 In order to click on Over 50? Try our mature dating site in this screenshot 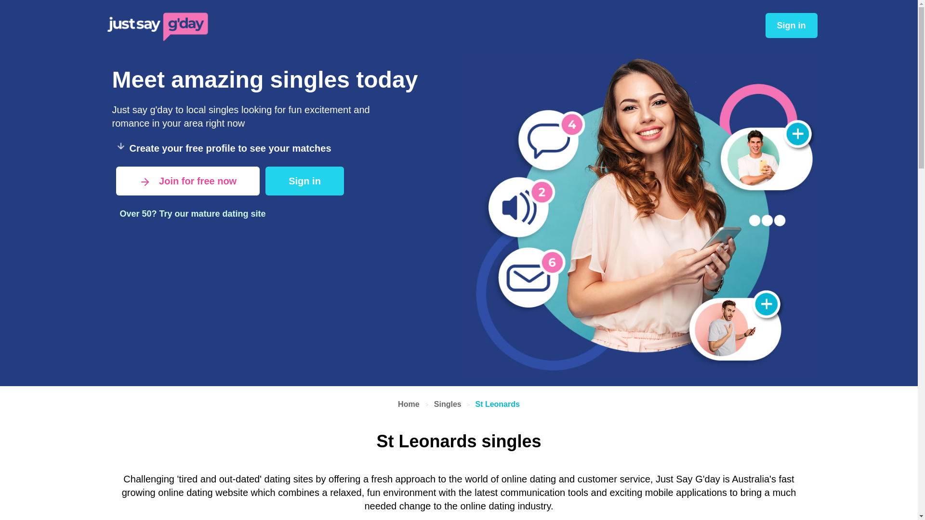, I will do `click(192, 213)`.